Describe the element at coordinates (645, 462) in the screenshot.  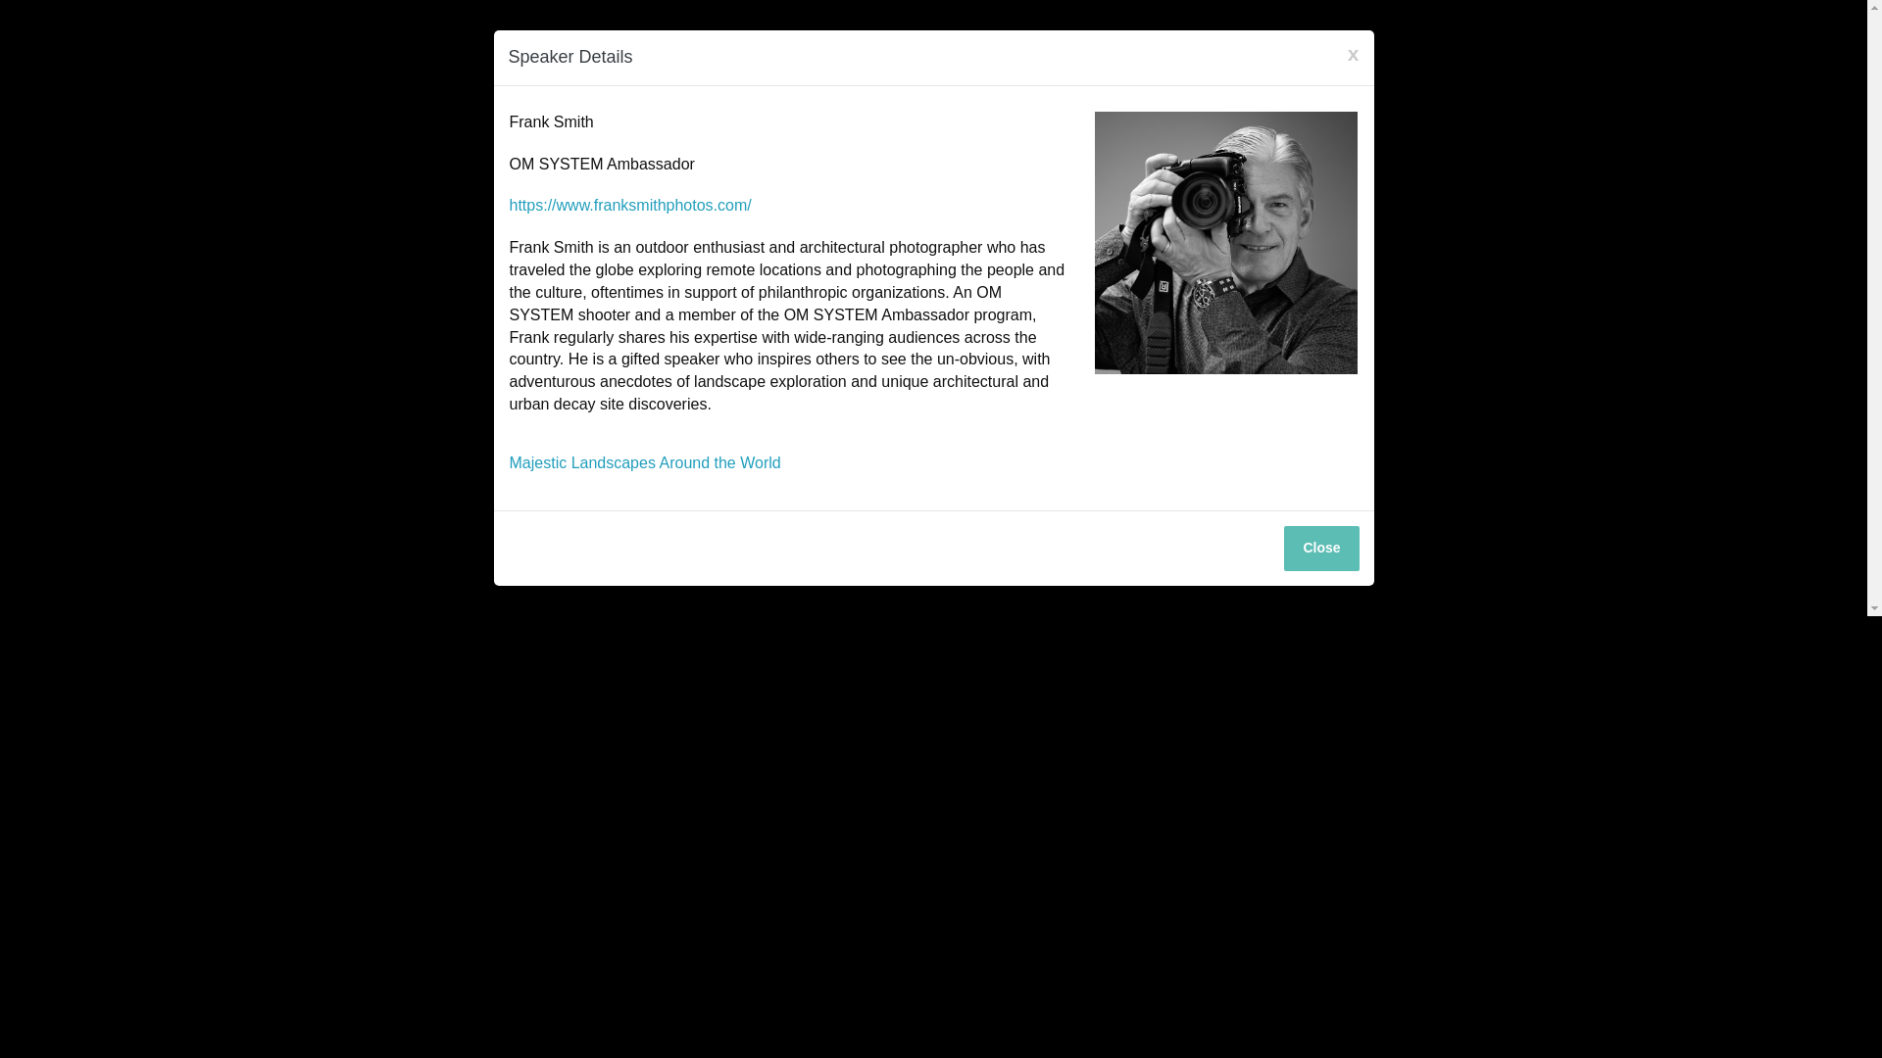
I see `Session Details` at that location.